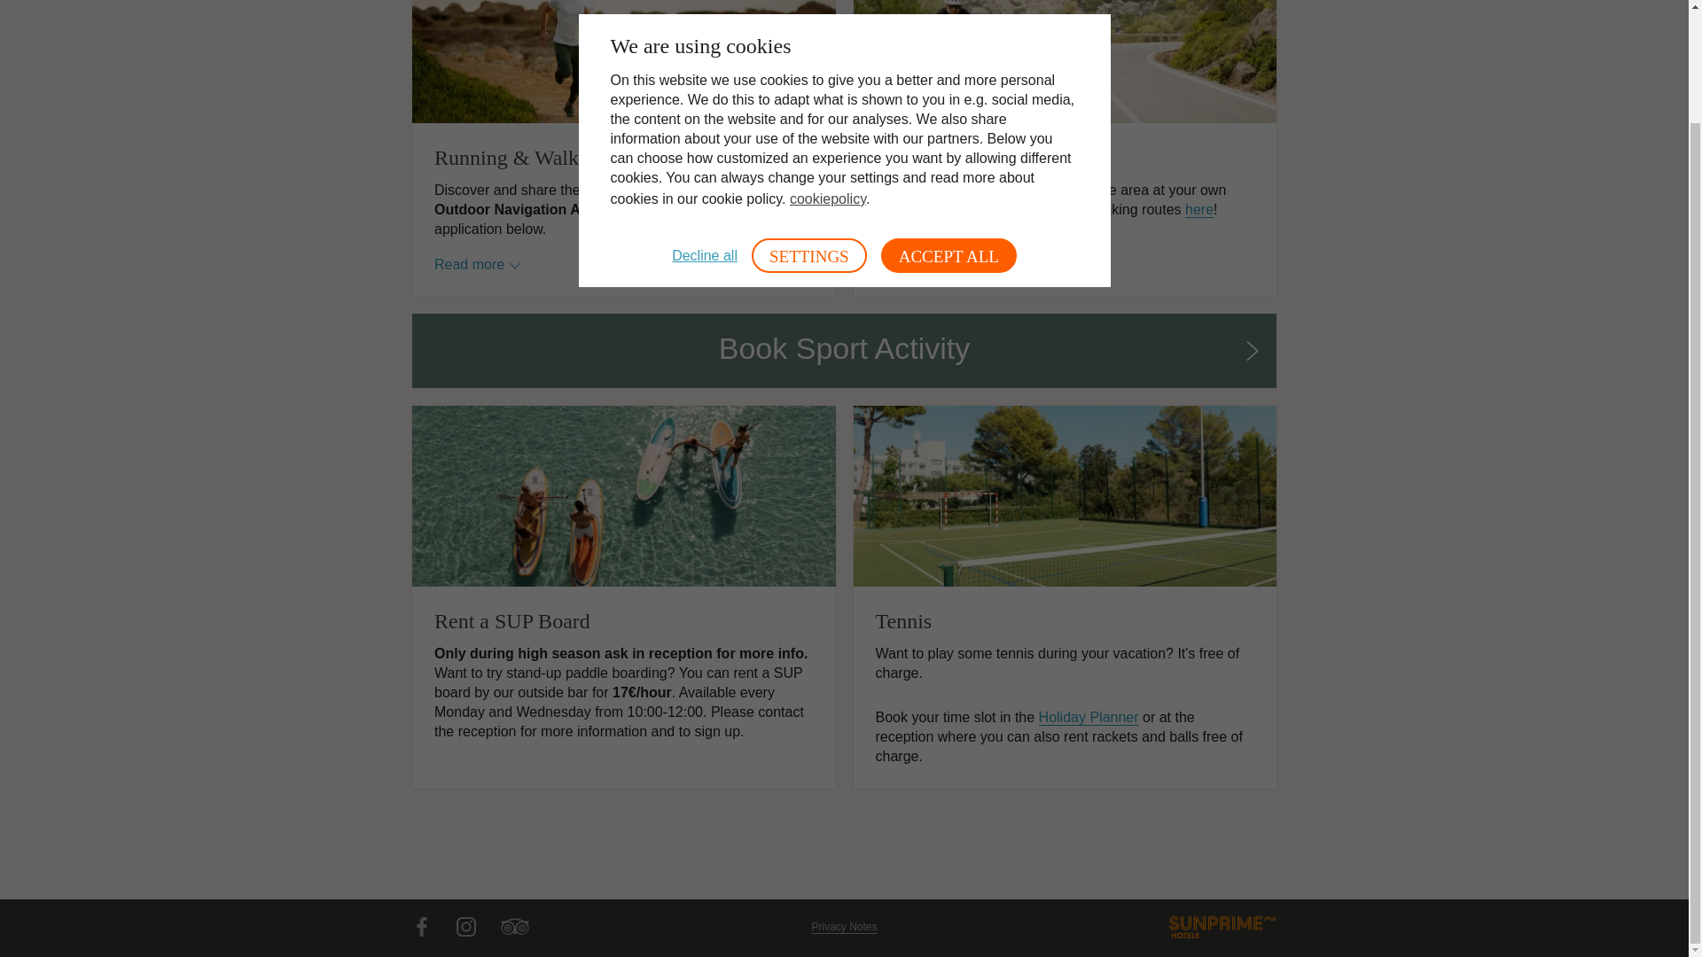 The height and width of the screenshot is (957, 1702). I want to click on Privacy Notes, so click(844, 927).